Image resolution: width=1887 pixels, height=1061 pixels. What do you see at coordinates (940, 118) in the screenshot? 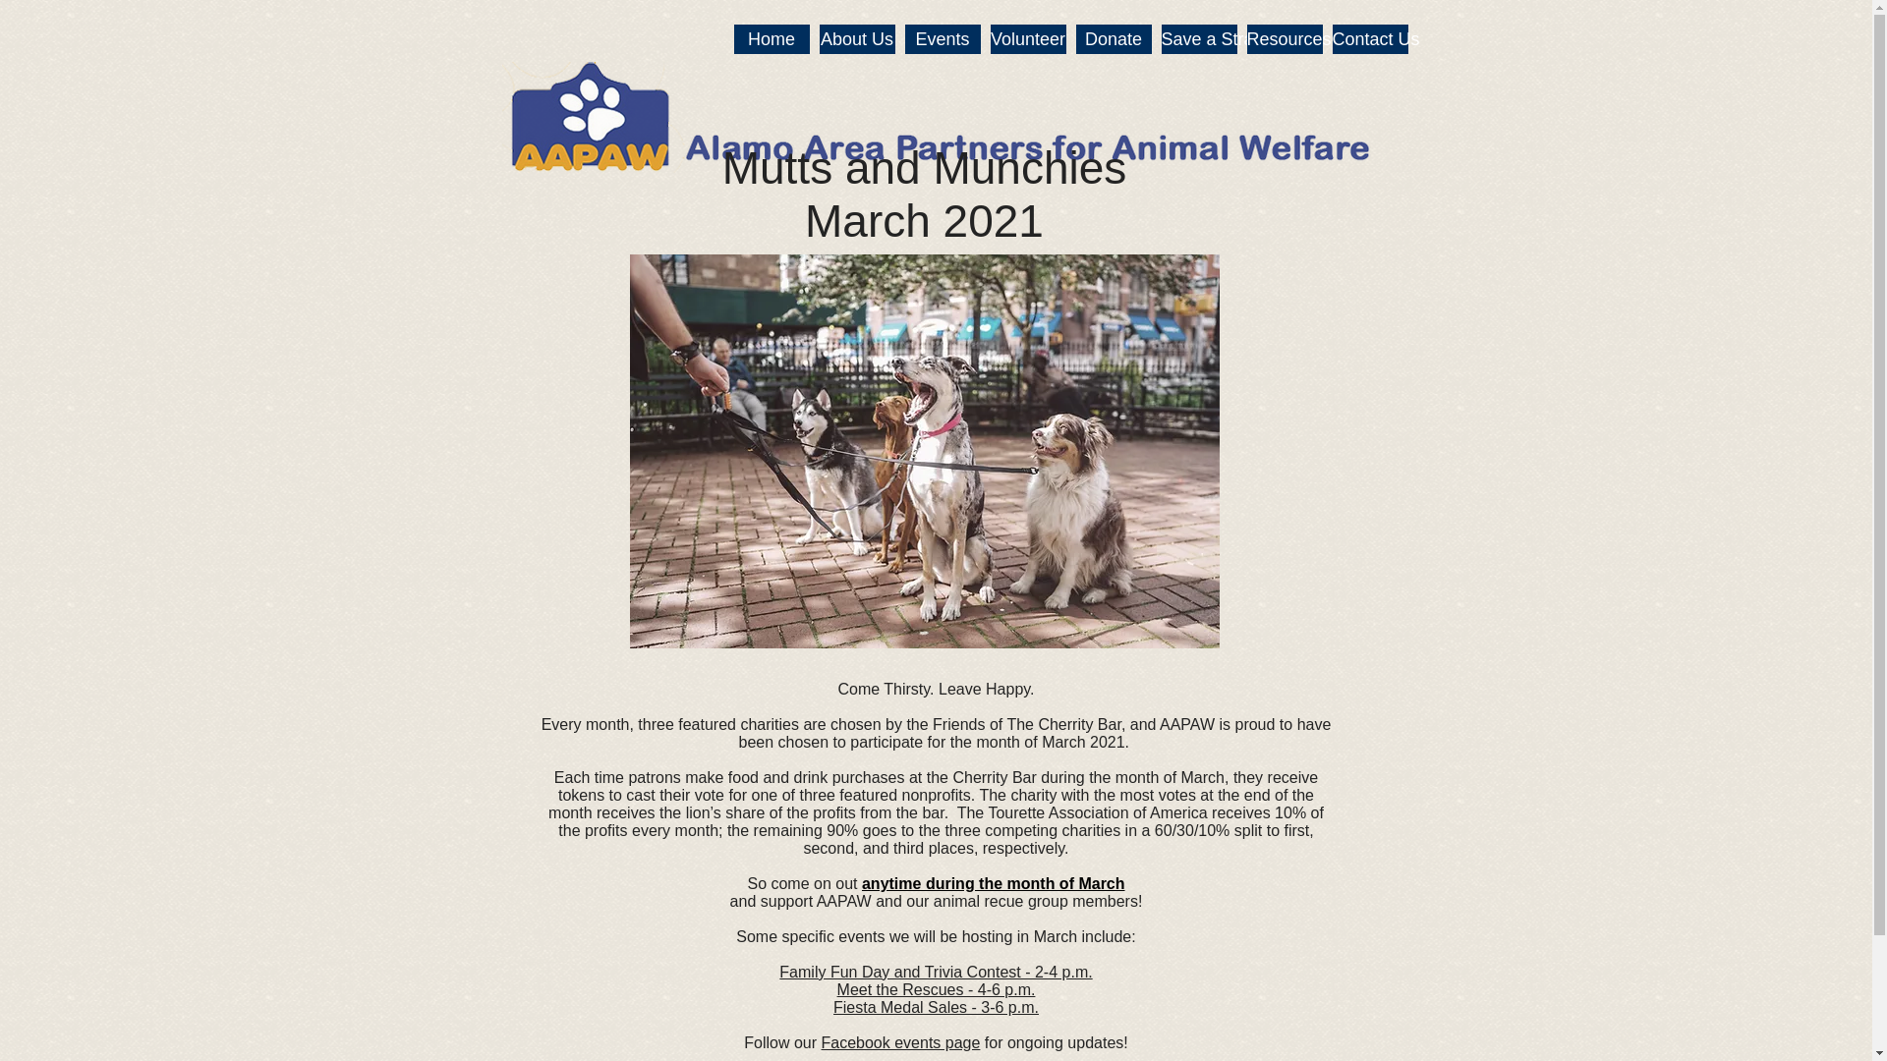
I see `logo2.png` at bounding box center [940, 118].